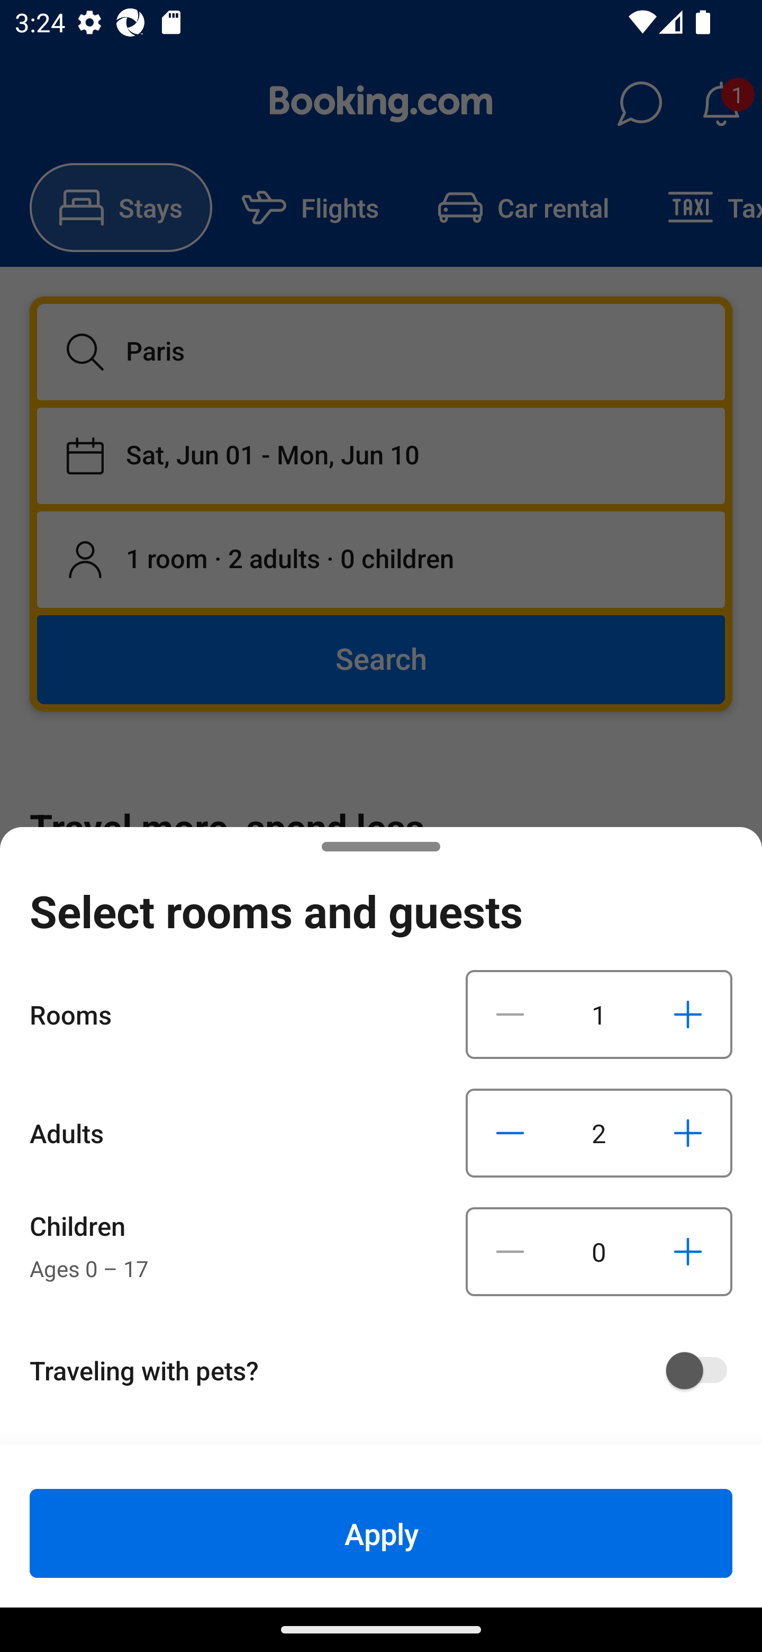 The height and width of the screenshot is (1652, 762). What do you see at coordinates (381, 1533) in the screenshot?
I see `Apply` at bounding box center [381, 1533].